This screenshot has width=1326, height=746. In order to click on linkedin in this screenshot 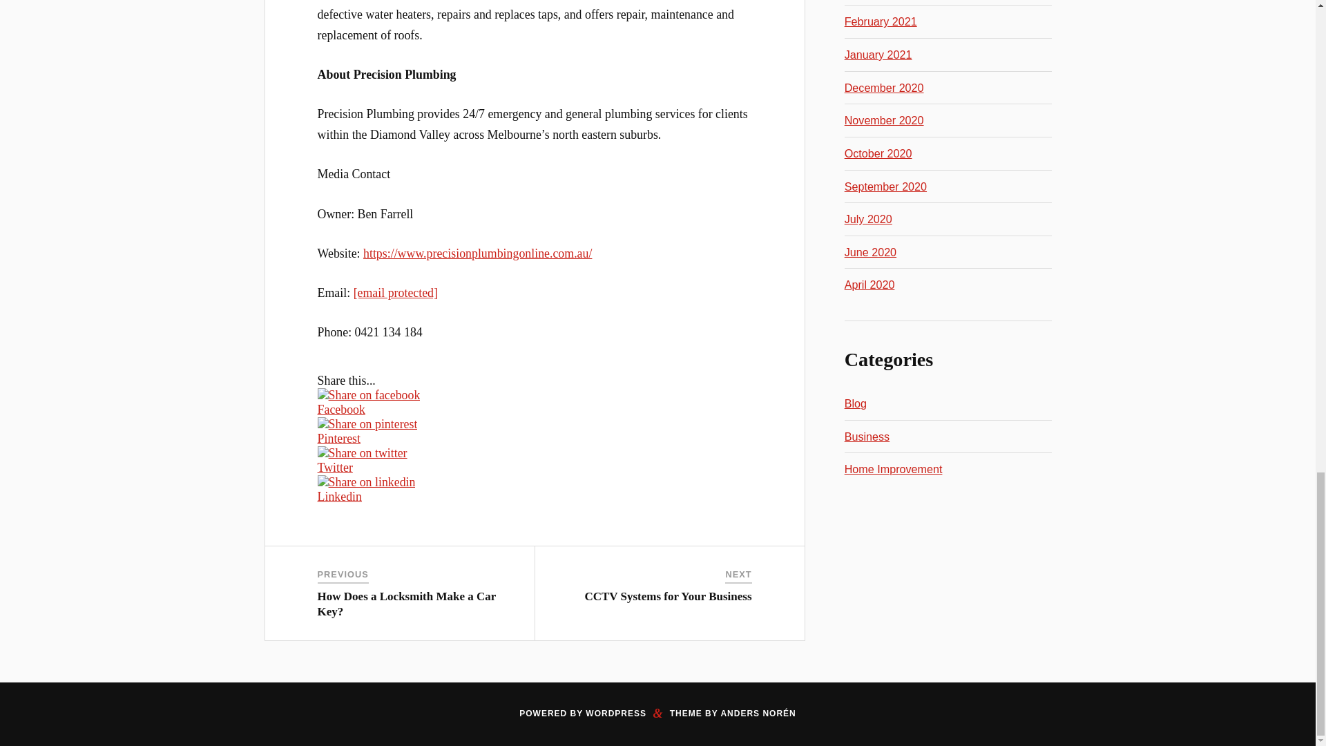, I will do `click(367, 482)`.